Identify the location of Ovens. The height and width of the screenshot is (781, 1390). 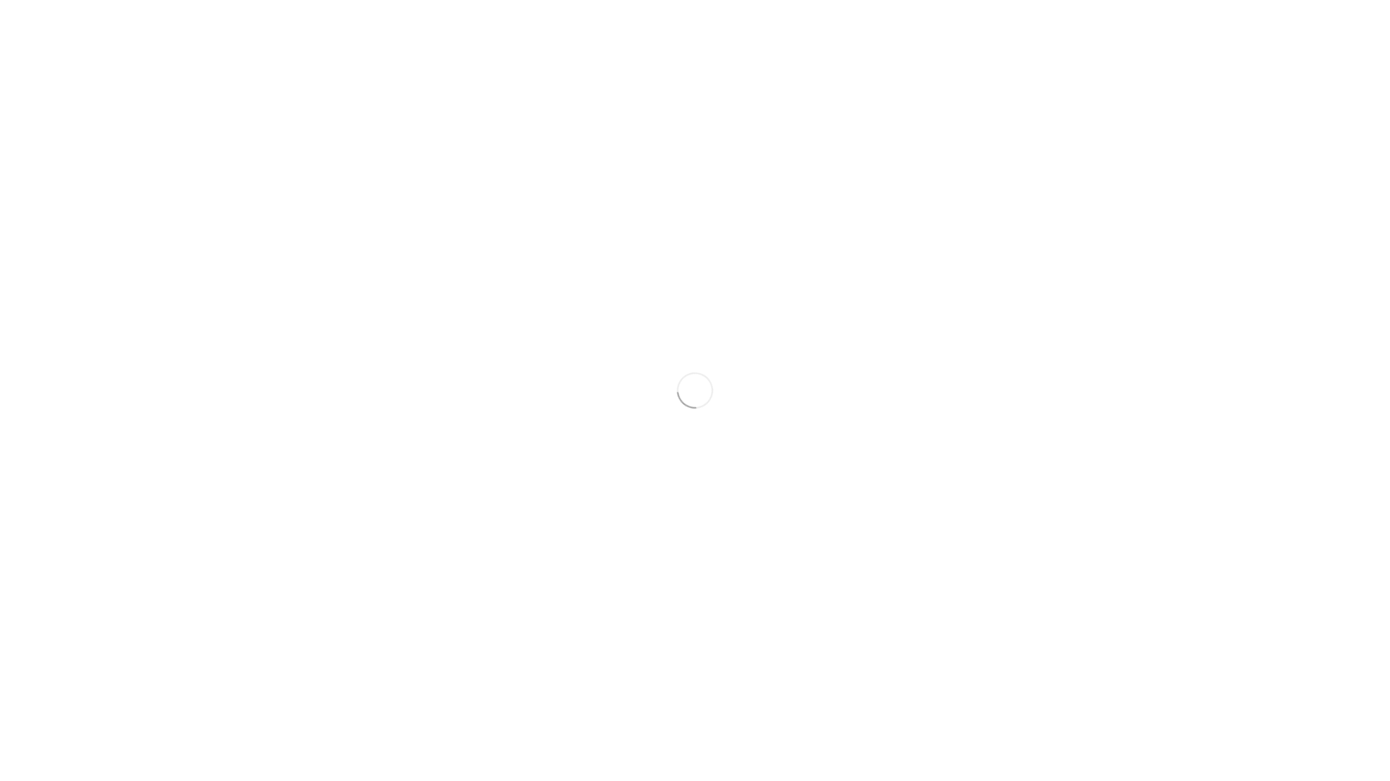
(486, 313).